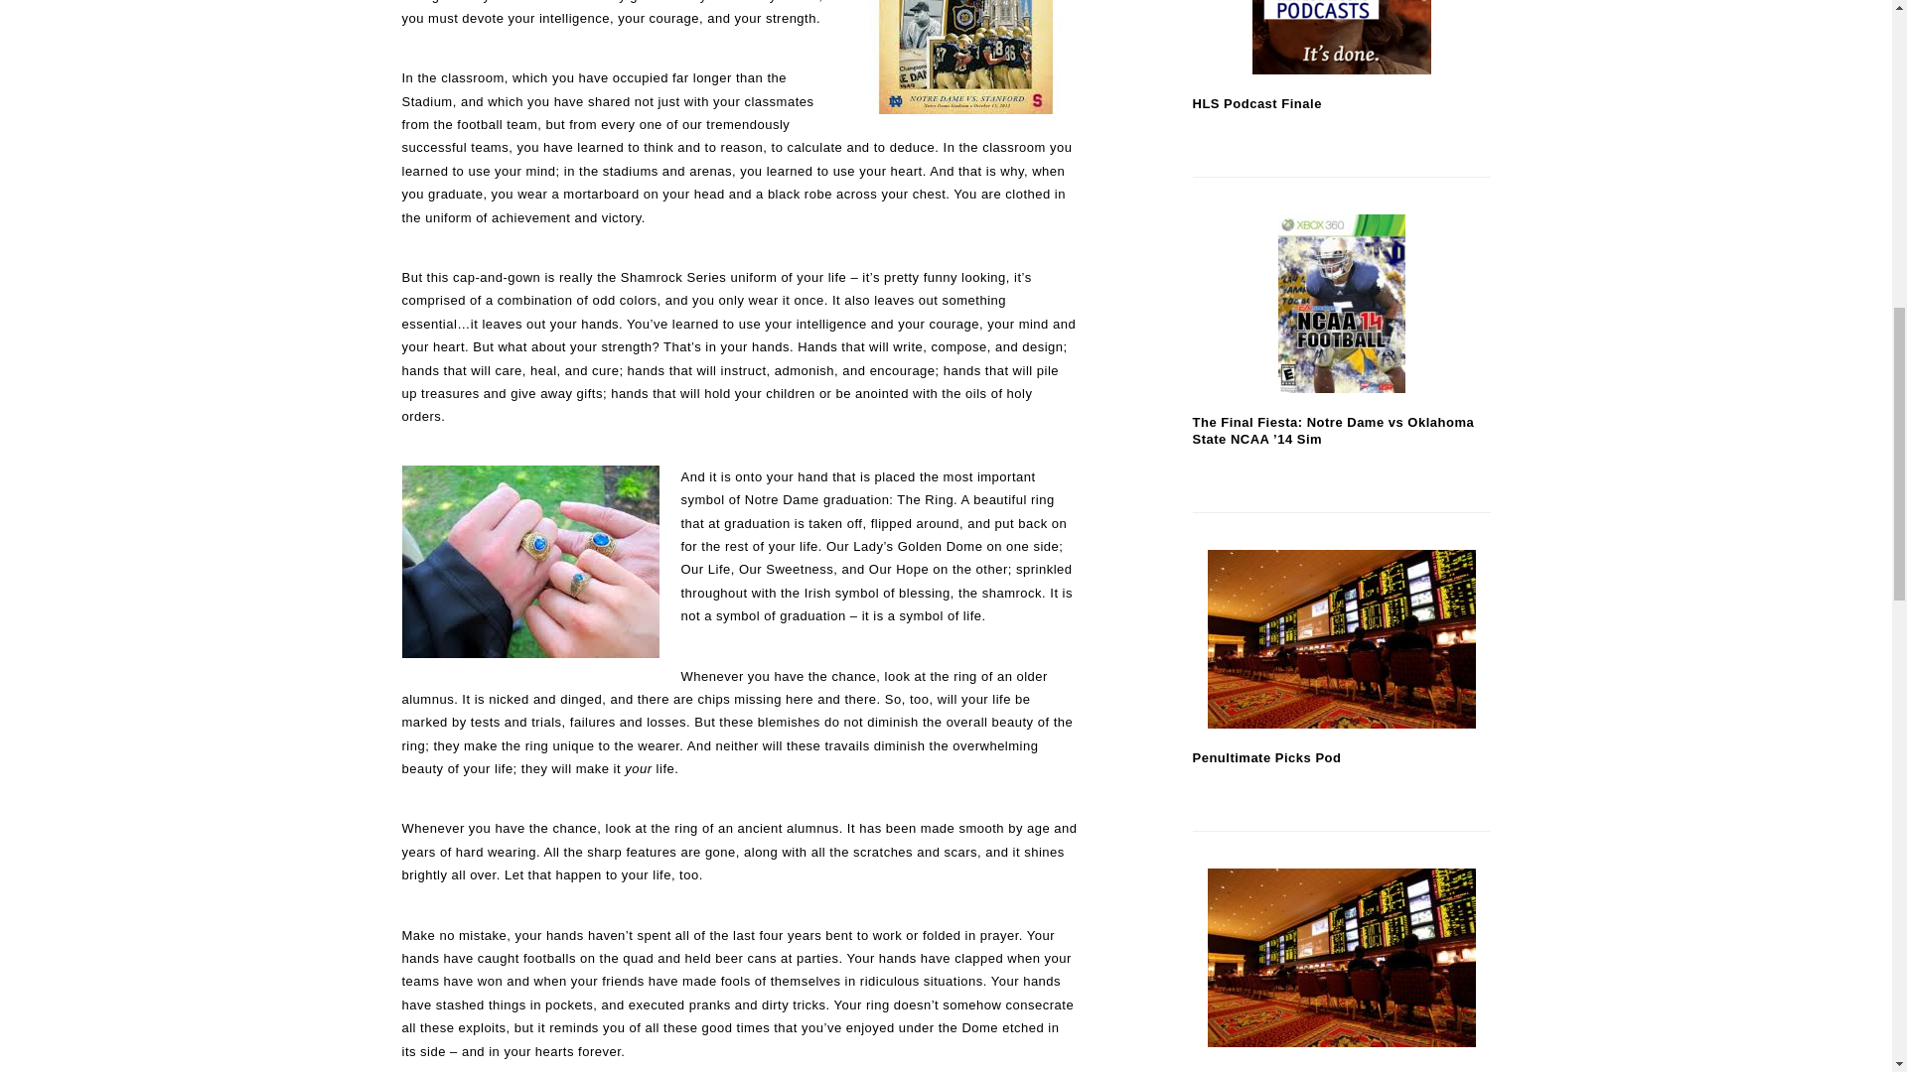 The width and height of the screenshot is (1907, 1072). What do you see at coordinates (1341, 37) in the screenshot?
I see `HLS Podcast Finale` at bounding box center [1341, 37].